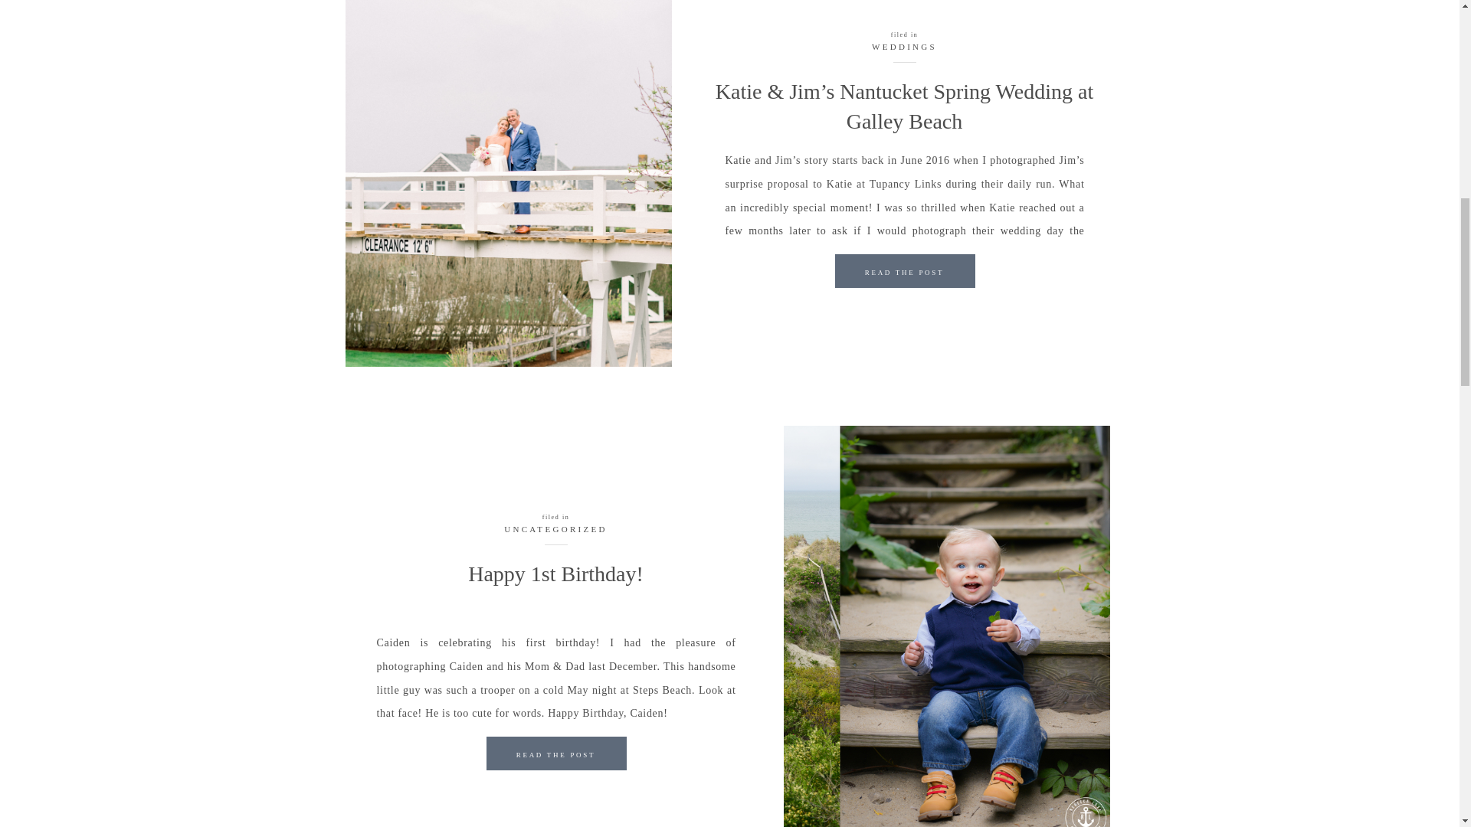 This screenshot has width=1471, height=827. What do you see at coordinates (904, 275) in the screenshot?
I see `READ THE POST` at bounding box center [904, 275].